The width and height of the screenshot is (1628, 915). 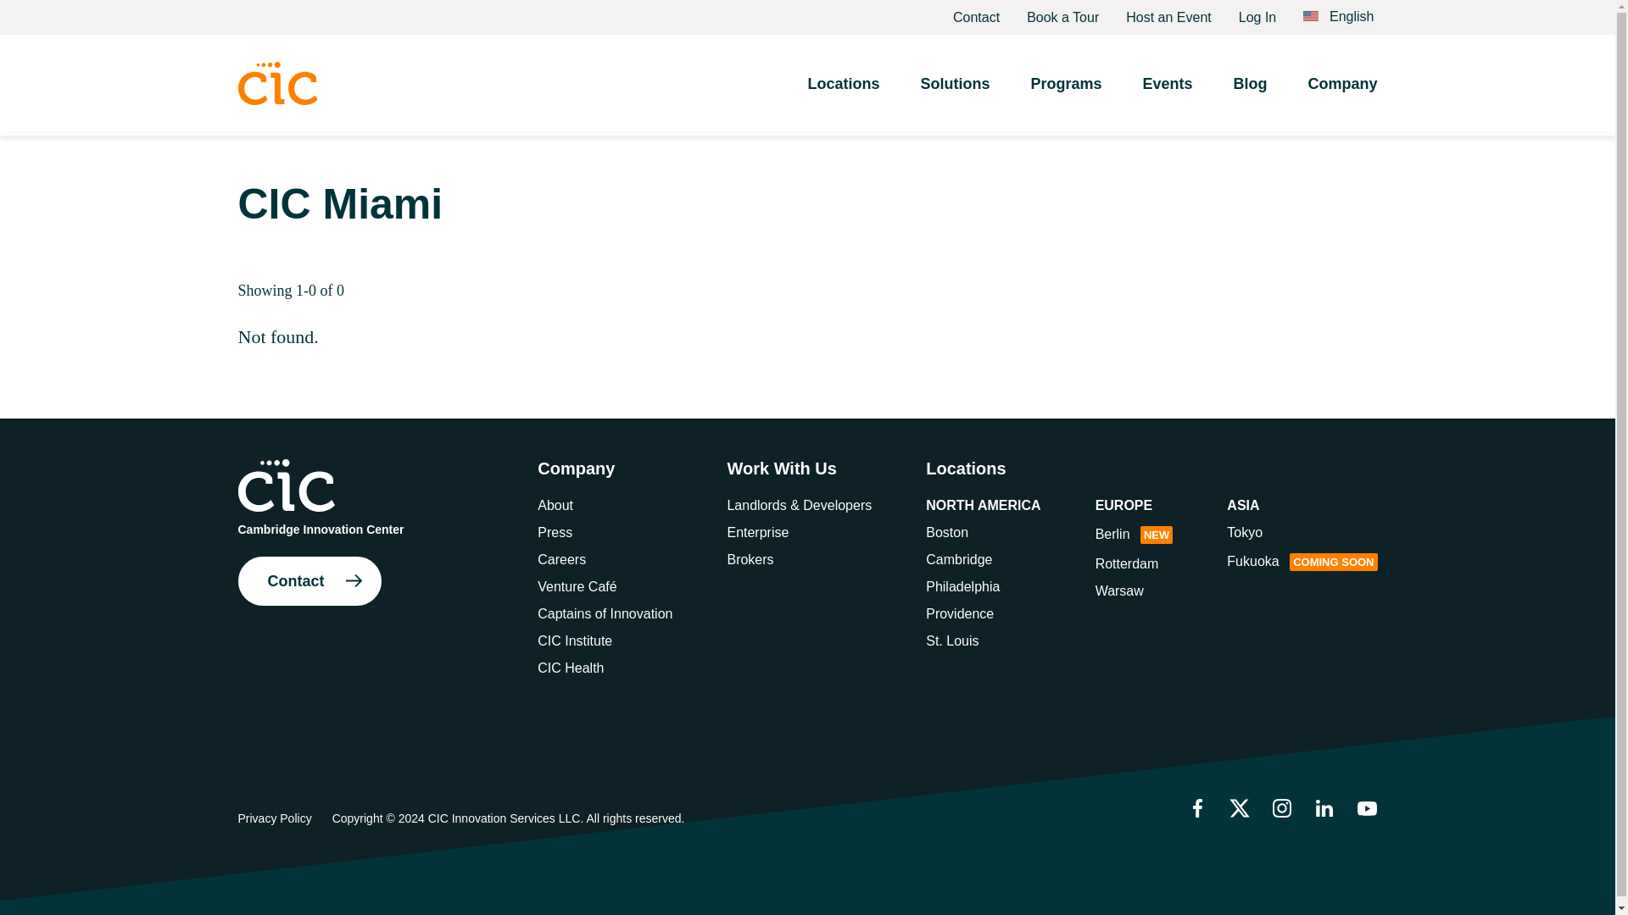 What do you see at coordinates (843, 85) in the screenshot?
I see `Locations` at bounding box center [843, 85].